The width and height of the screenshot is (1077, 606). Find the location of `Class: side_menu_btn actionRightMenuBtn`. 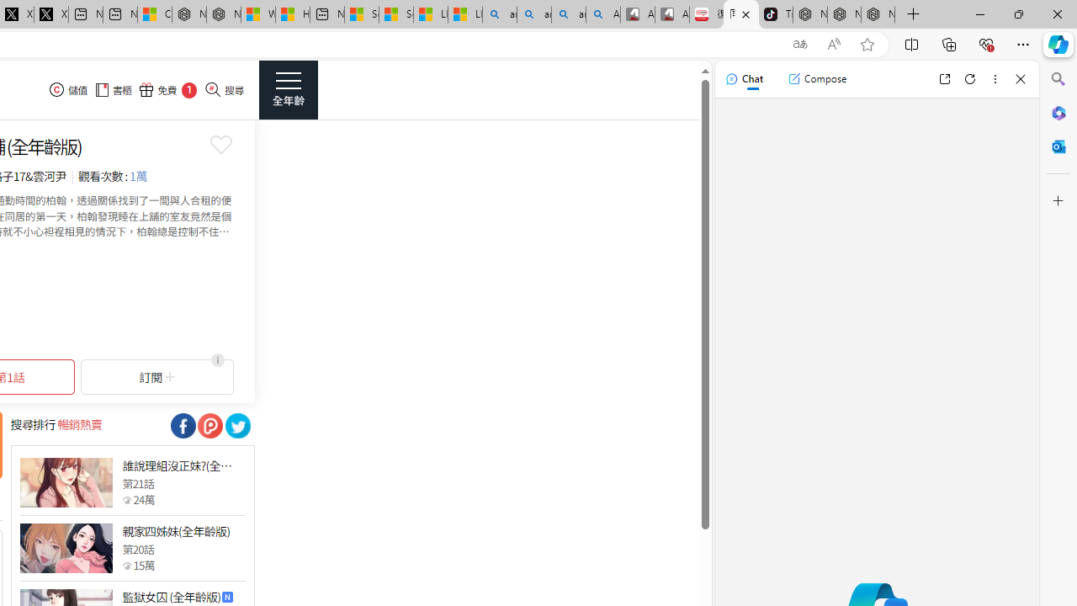

Class: side_menu_btn actionRightMenuBtn is located at coordinates (288, 89).